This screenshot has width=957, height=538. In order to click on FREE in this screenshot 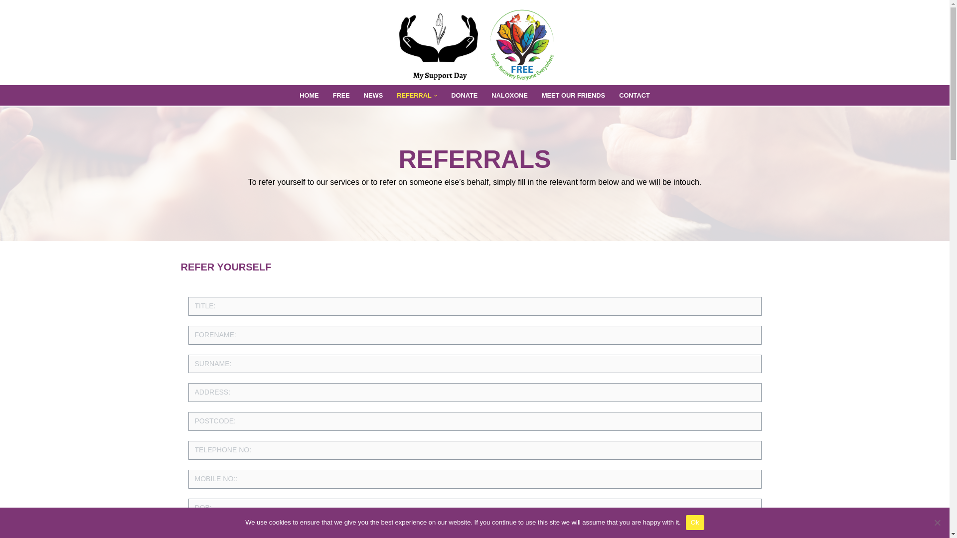, I will do `click(341, 96)`.